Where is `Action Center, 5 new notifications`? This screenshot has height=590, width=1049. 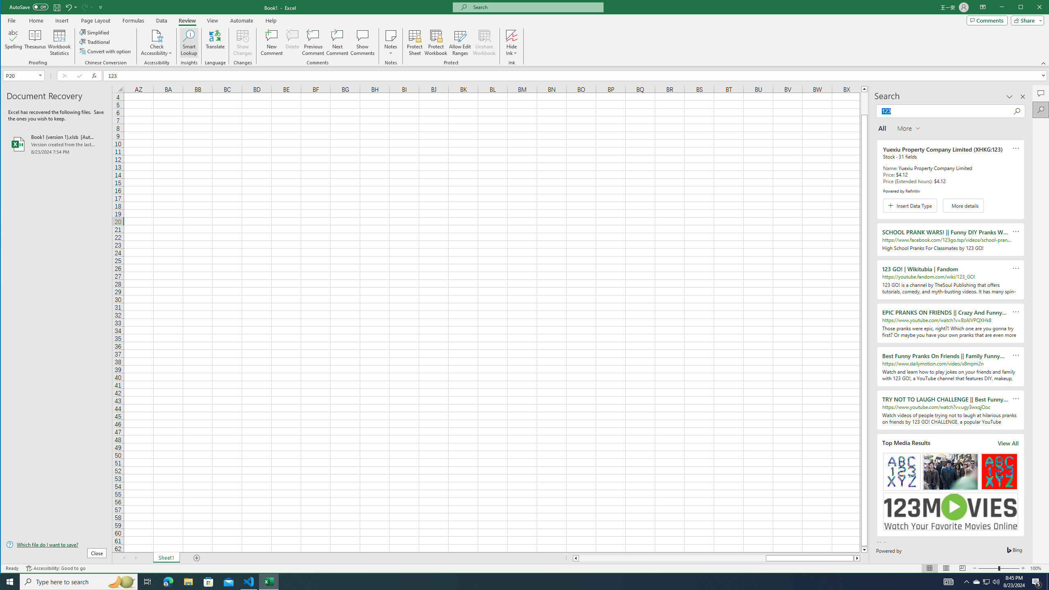 Action Center, 5 new notifications is located at coordinates (1037, 582).